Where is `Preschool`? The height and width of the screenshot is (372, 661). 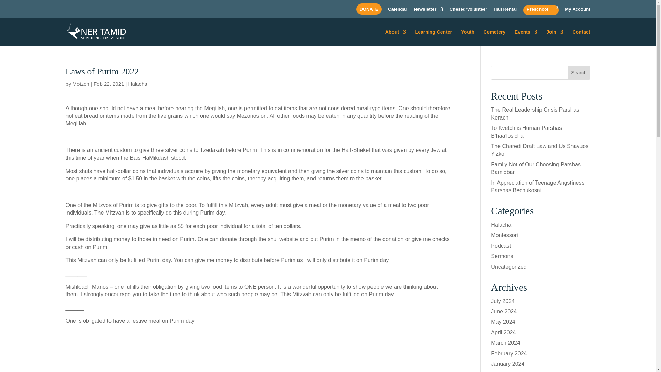
Preschool is located at coordinates (541, 11).